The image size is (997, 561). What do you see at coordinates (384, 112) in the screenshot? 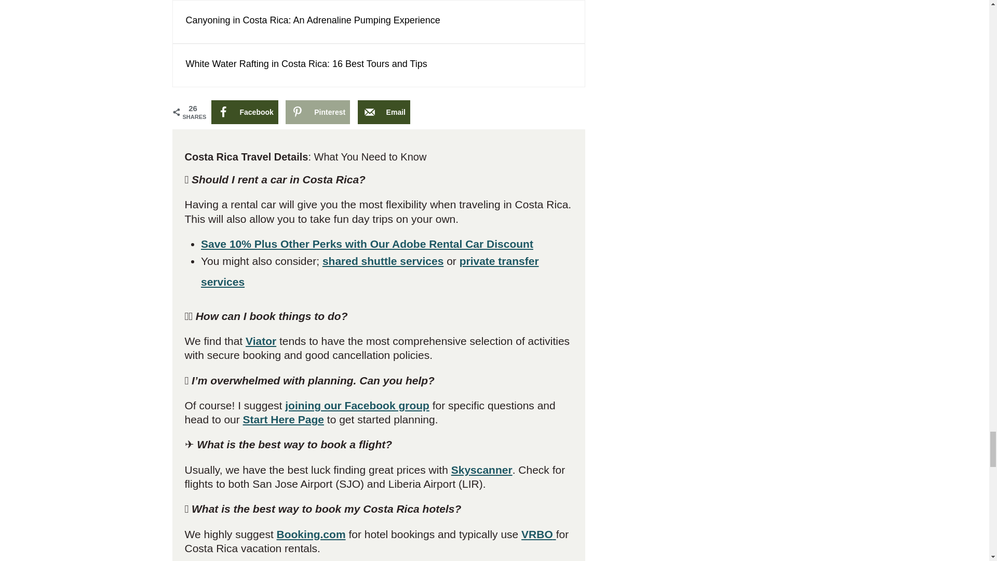
I see `Send over email` at bounding box center [384, 112].